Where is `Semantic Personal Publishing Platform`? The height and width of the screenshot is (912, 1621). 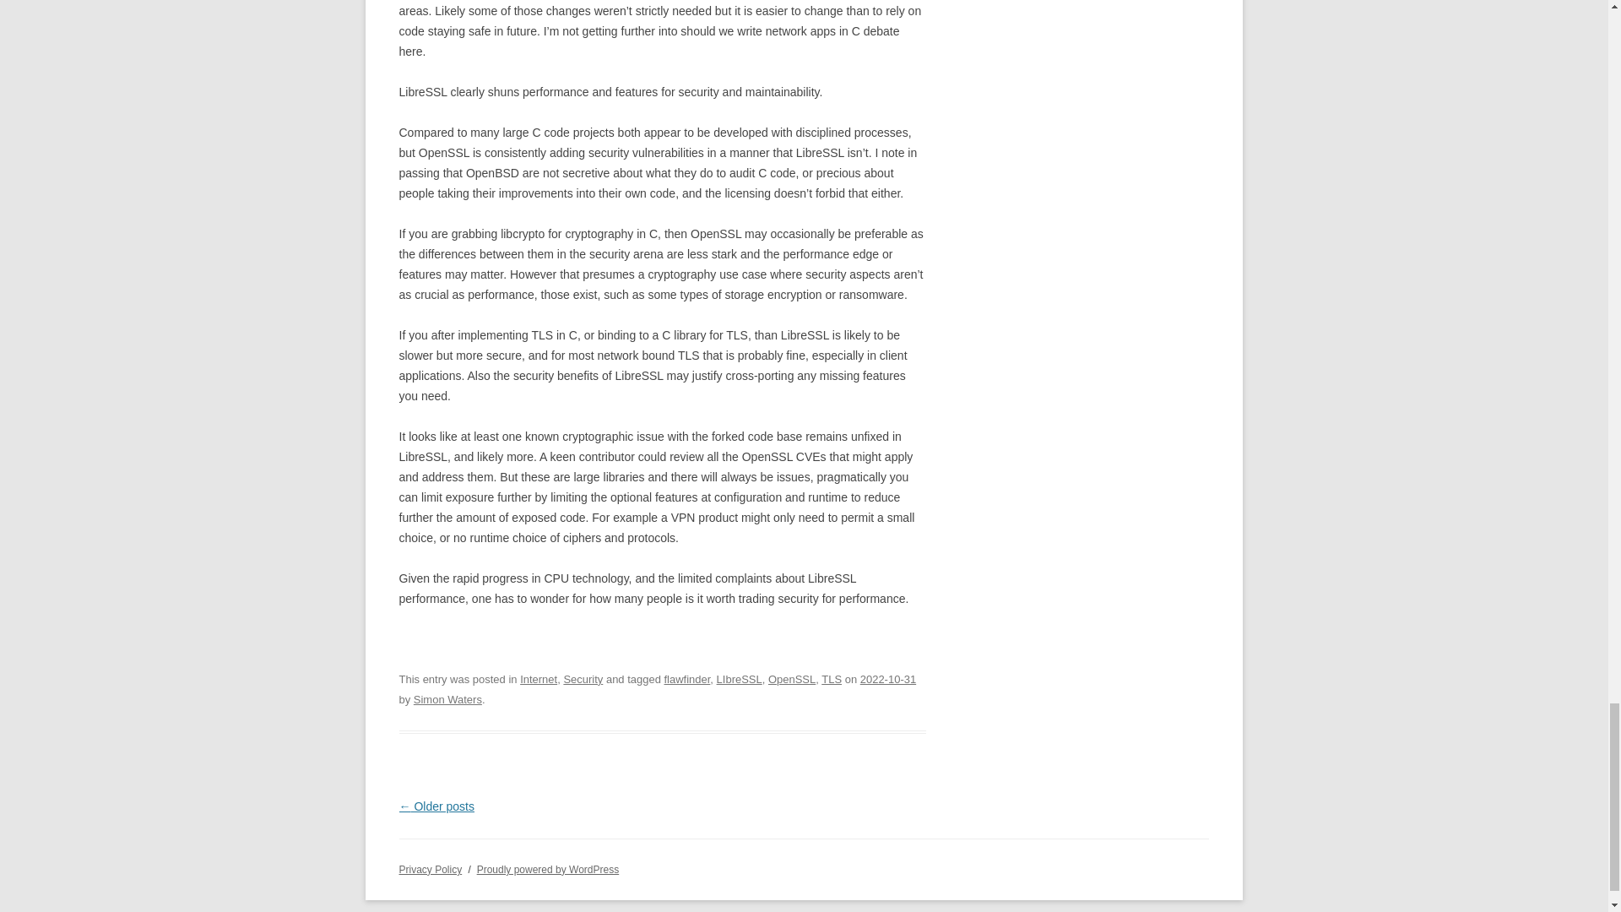 Semantic Personal Publishing Platform is located at coordinates (547, 869).